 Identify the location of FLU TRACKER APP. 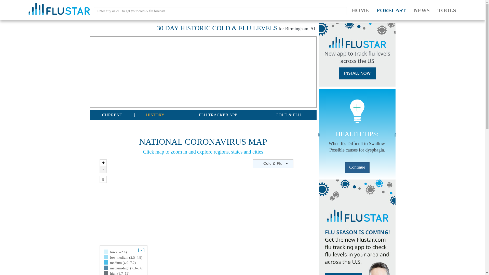
(218, 115).